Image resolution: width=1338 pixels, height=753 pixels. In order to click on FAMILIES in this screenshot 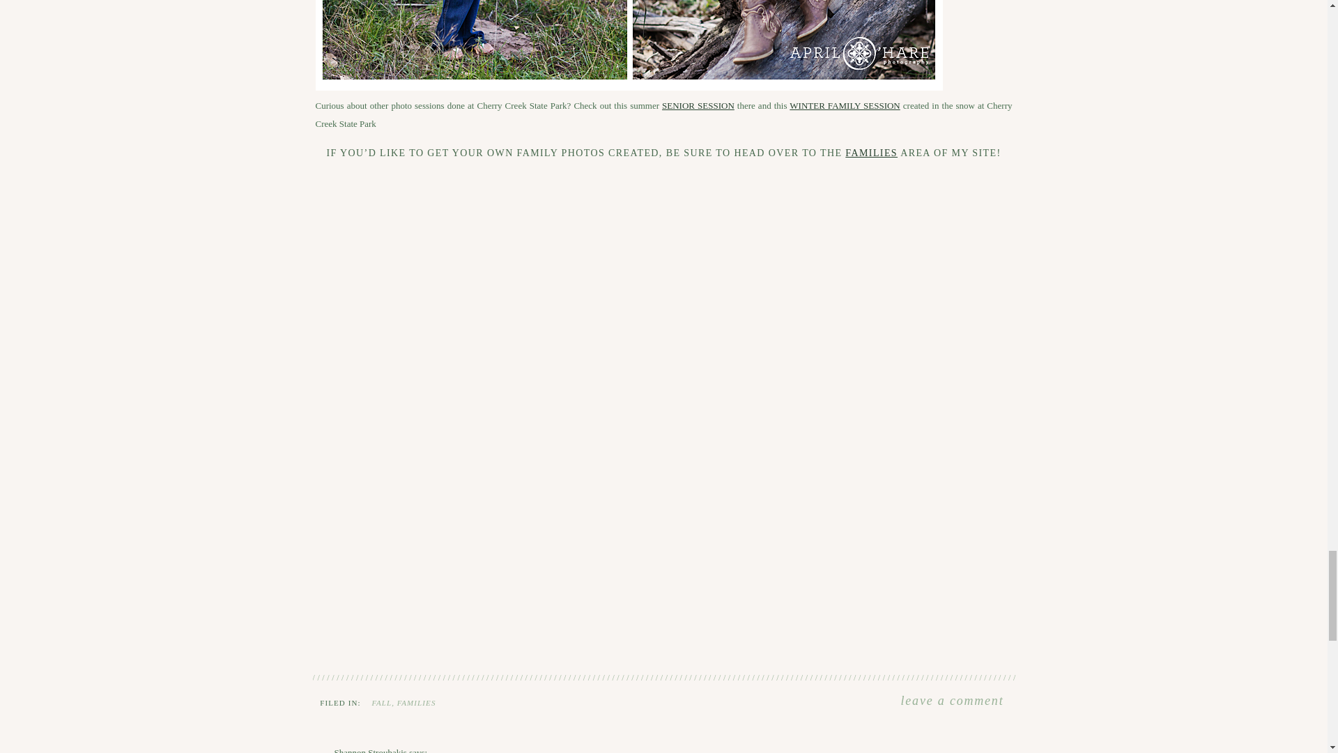, I will do `click(871, 152)`.